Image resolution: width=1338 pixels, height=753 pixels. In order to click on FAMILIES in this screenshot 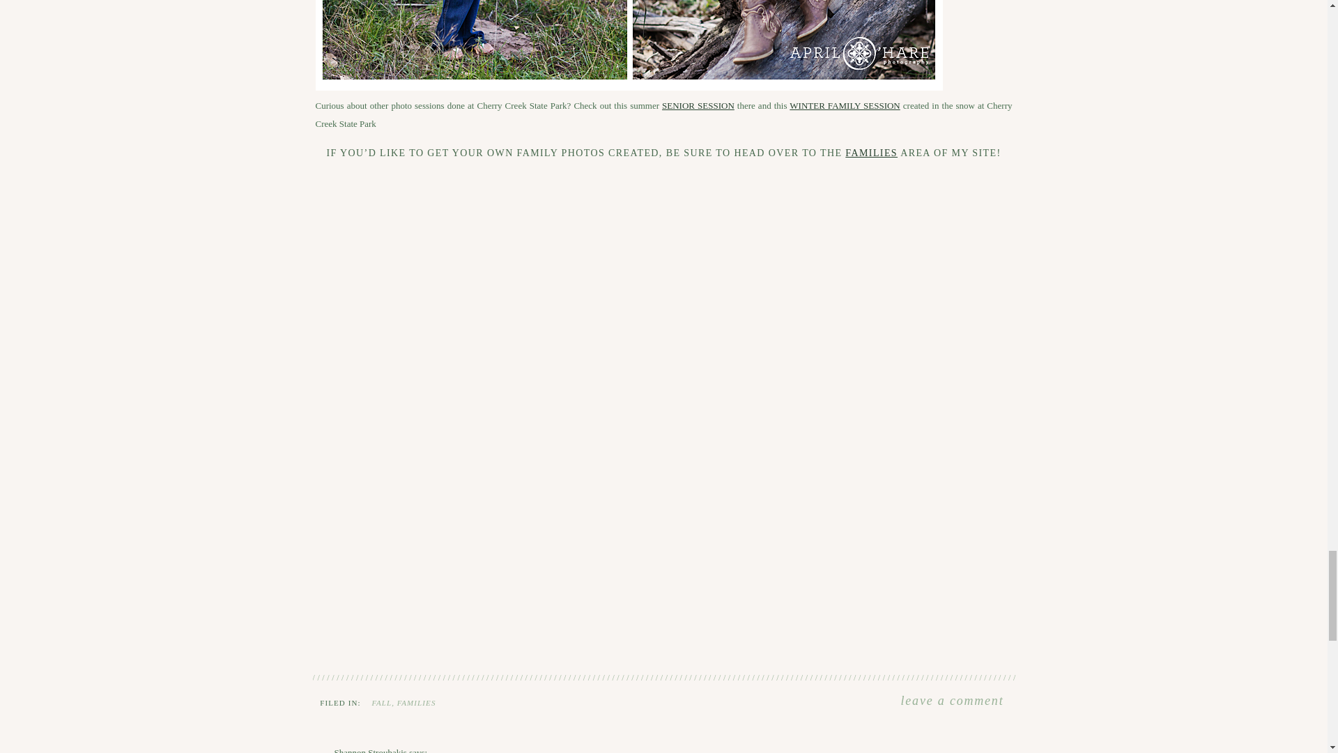, I will do `click(871, 152)`.